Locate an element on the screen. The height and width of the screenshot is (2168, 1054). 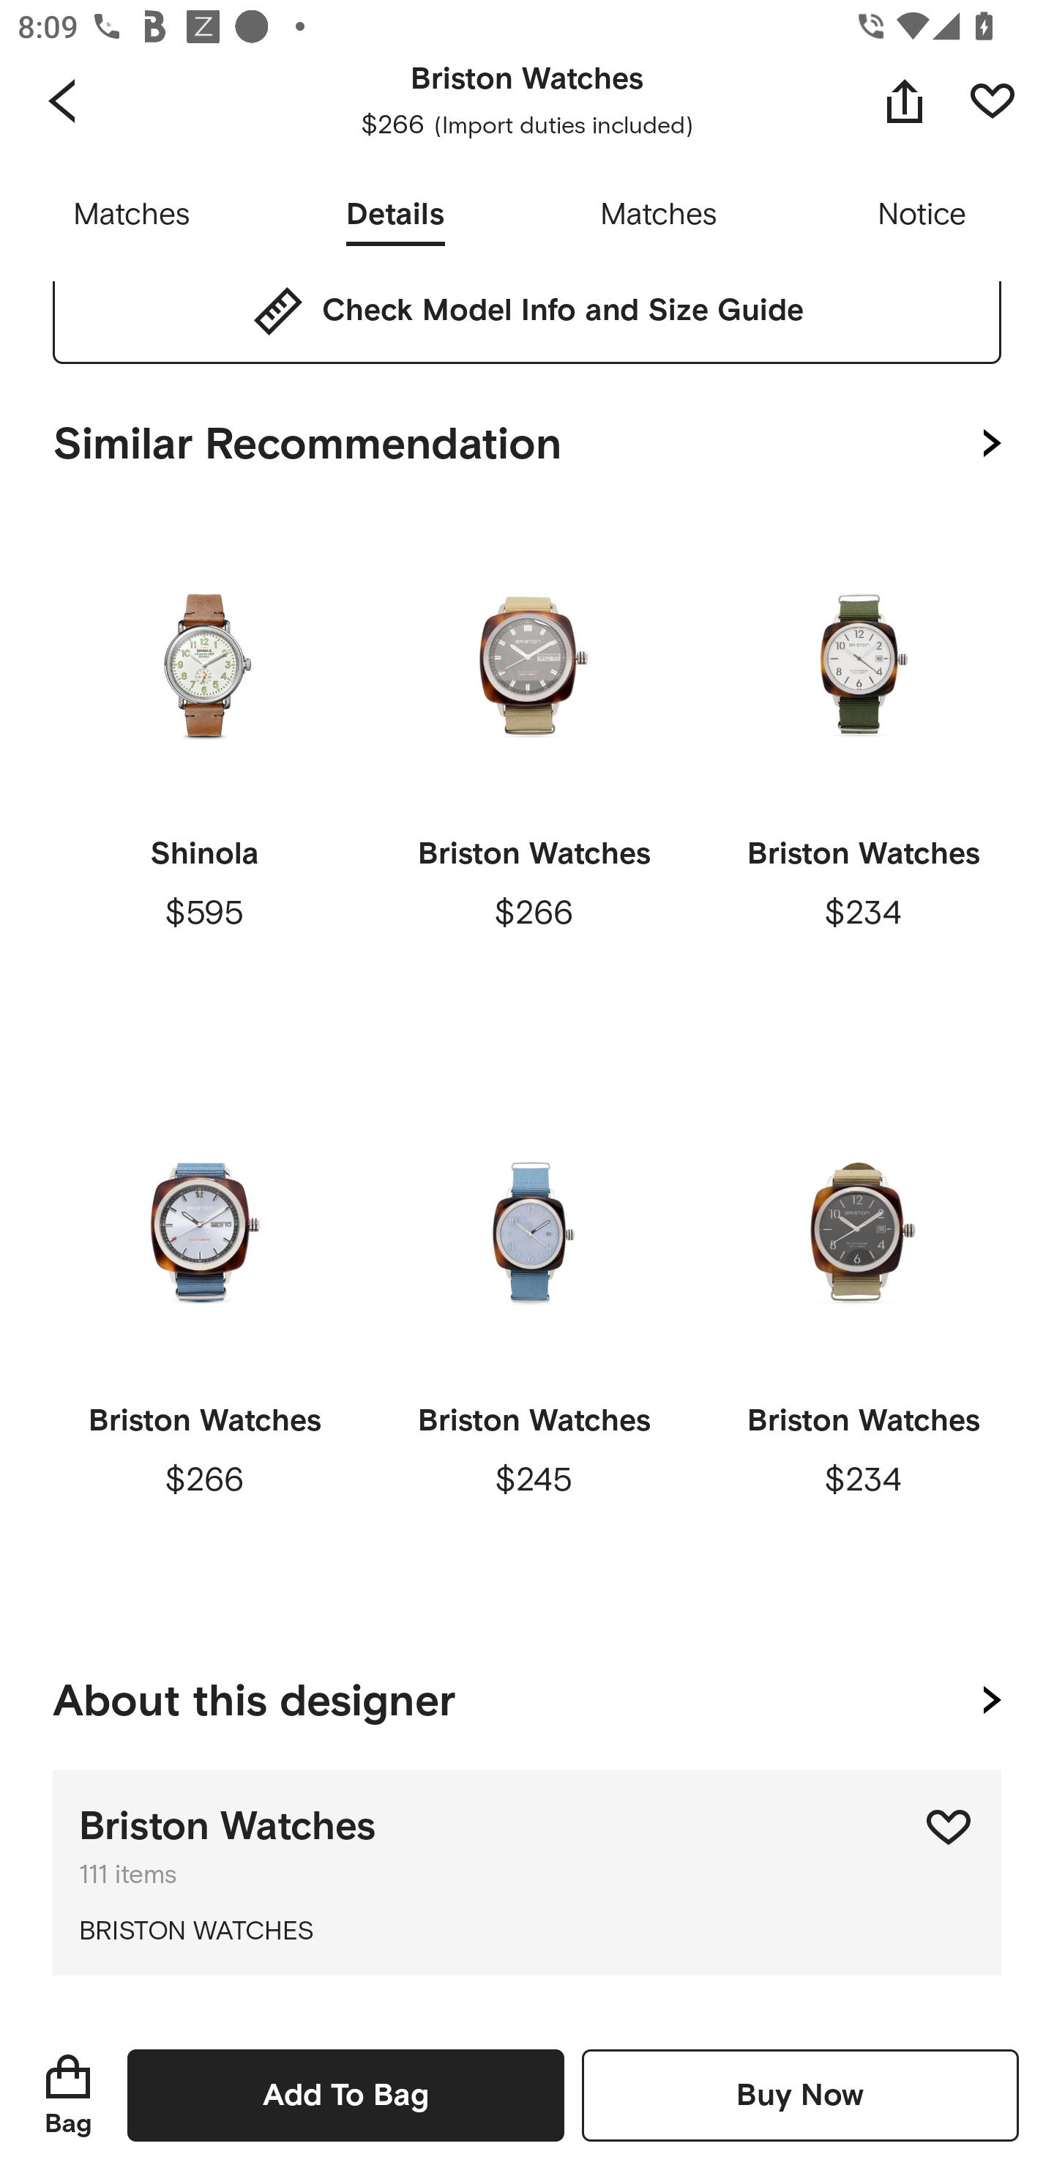
Matches is located at coordinates (132, 215).